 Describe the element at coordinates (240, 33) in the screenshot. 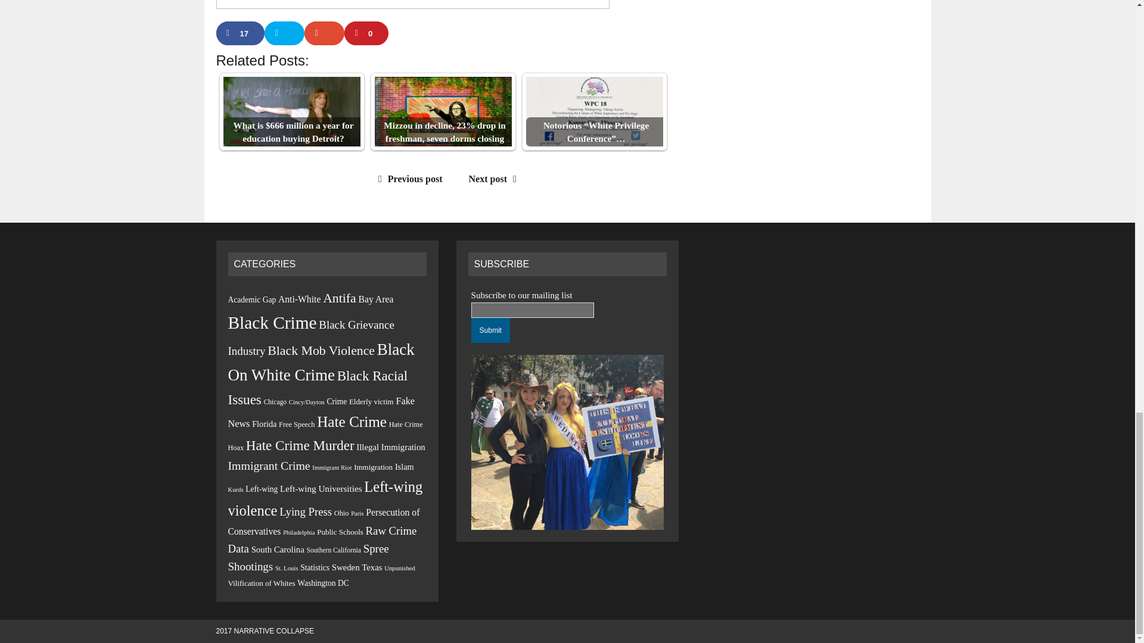

I see `17` at that location.